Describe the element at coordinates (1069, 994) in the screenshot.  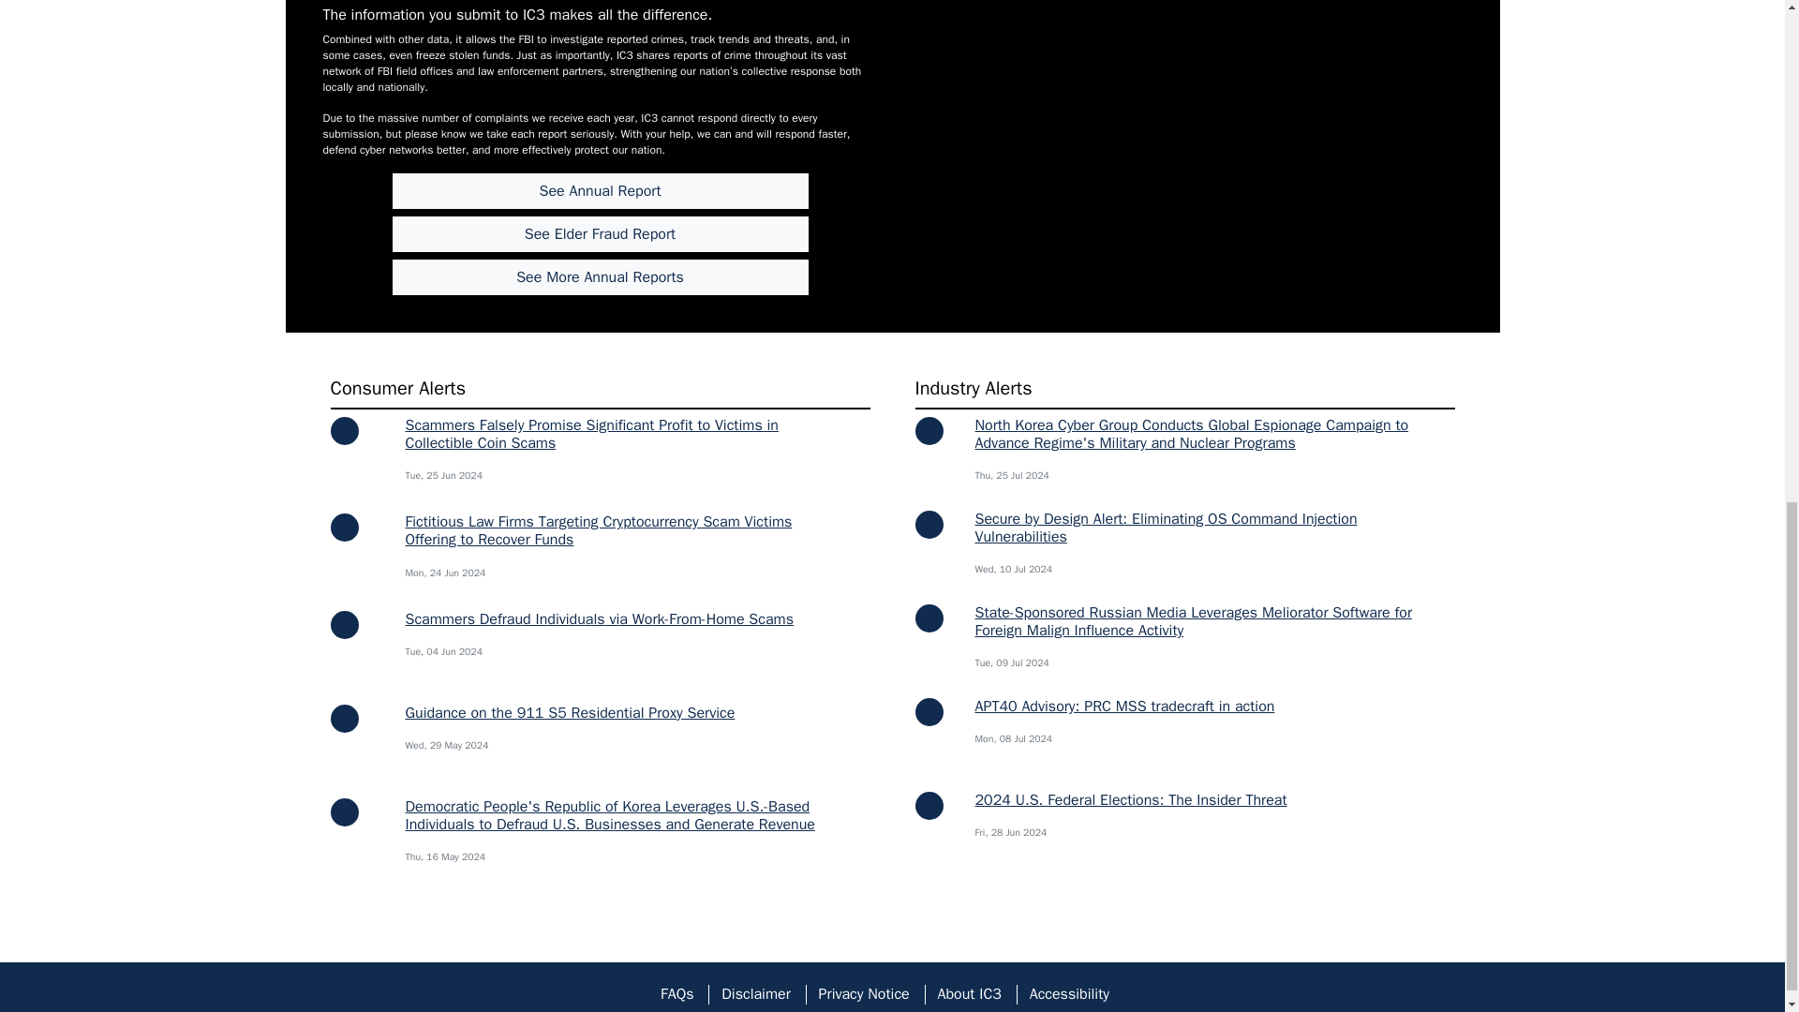
I see `Accessibility` at that location.